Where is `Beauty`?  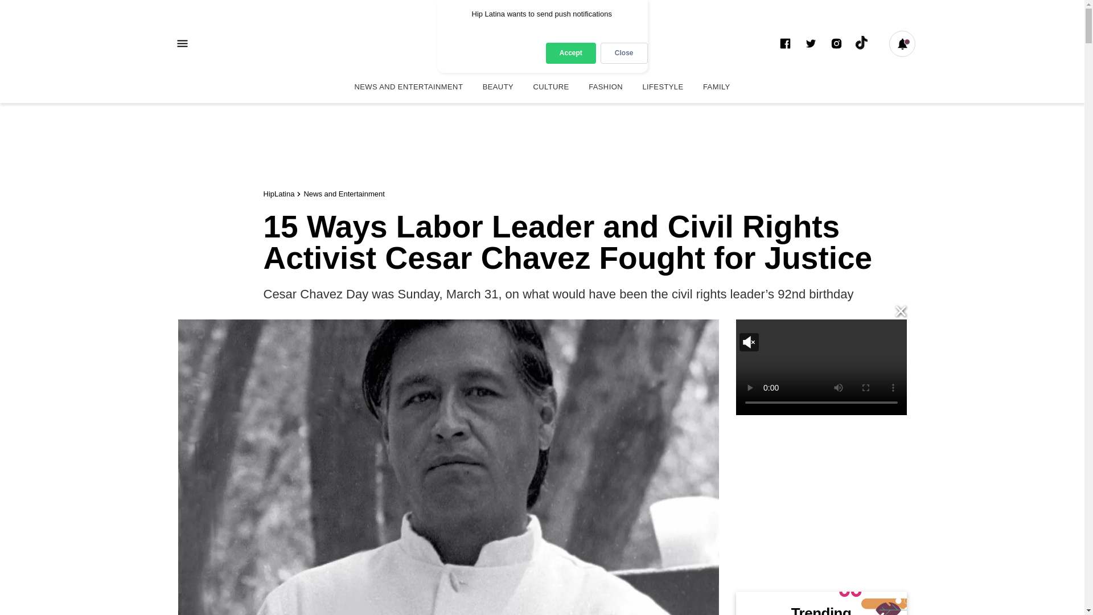
Beauty is located at coordinates (498, 87).